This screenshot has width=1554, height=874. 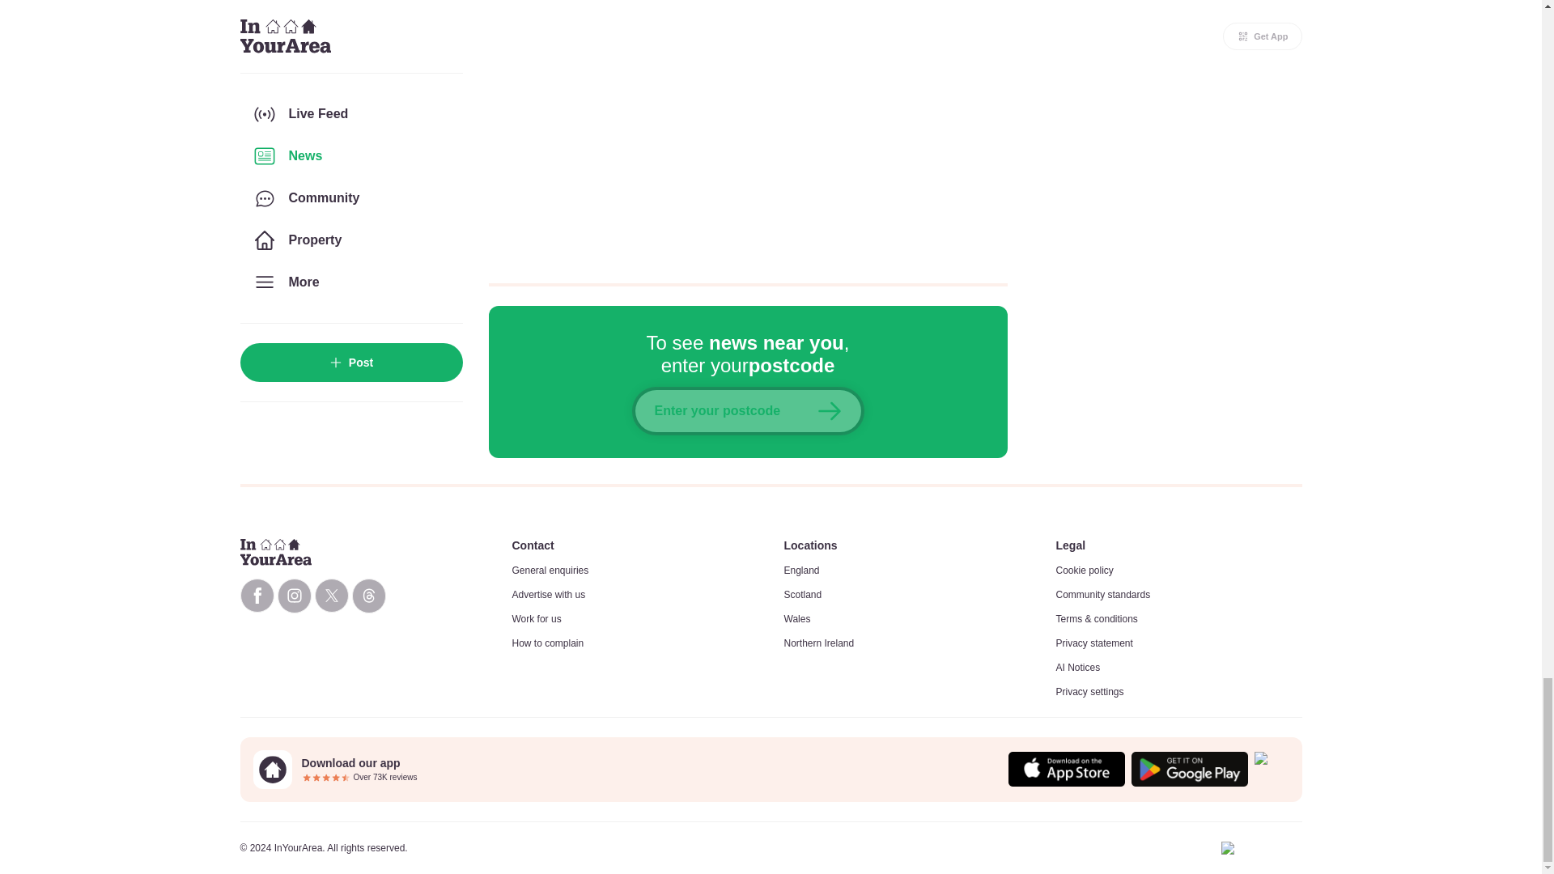 I want to click on comments, so click(x=748, y=131).